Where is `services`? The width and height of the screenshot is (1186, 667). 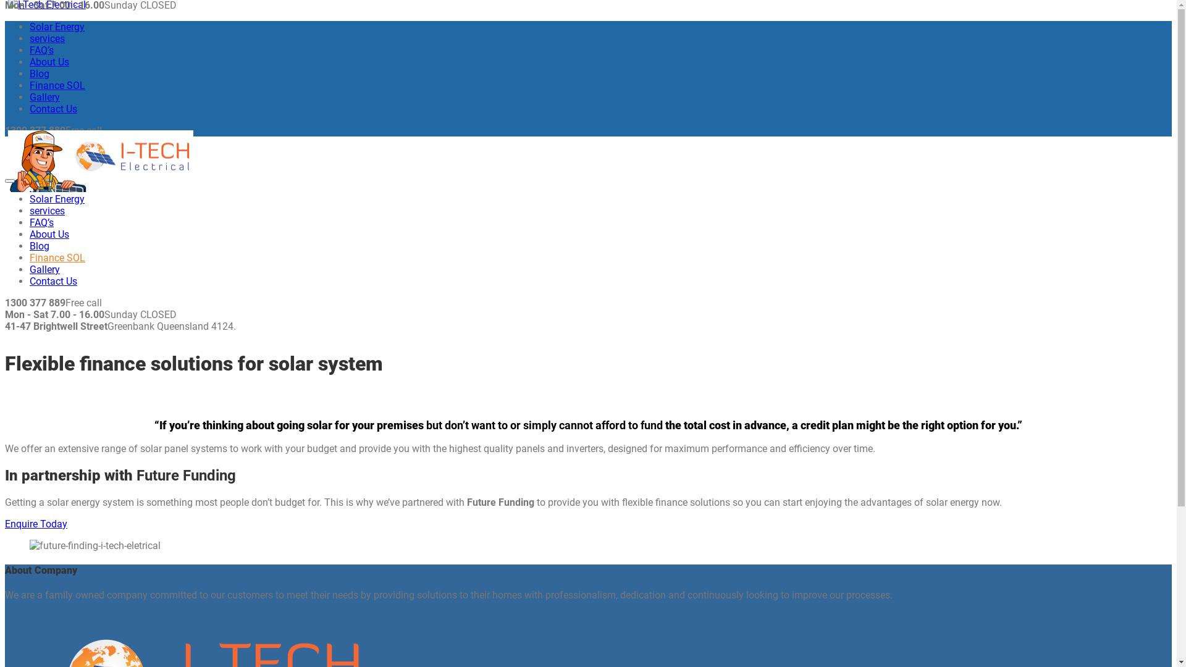 services is located at coordinates (47, 211).